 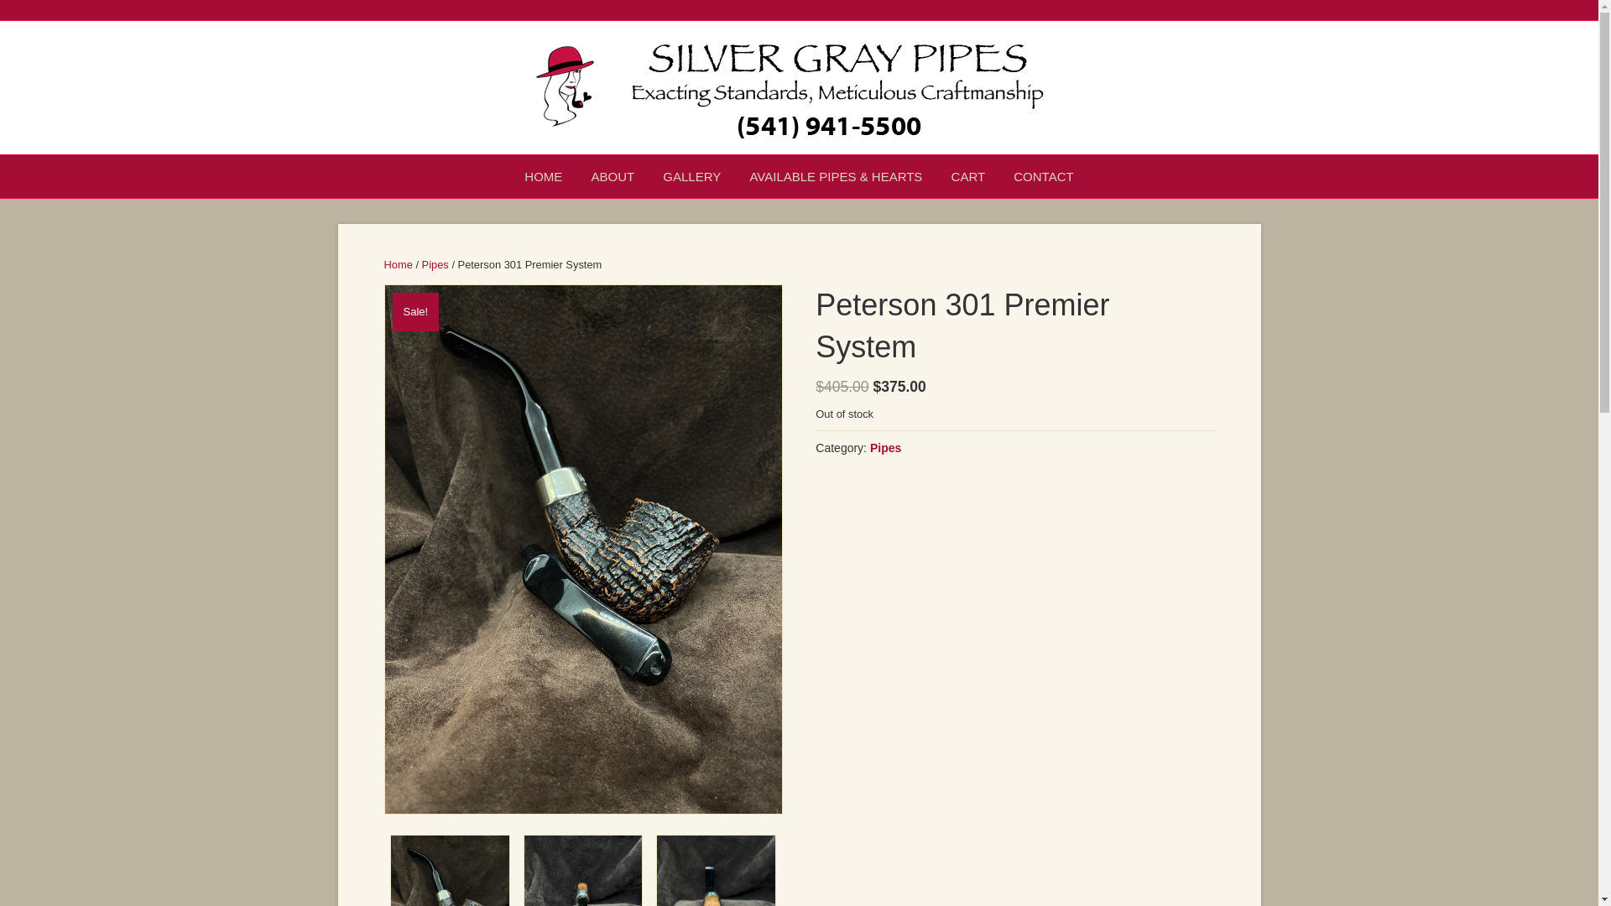 What do you see at coordinates (884, 448) in the screenshot?
I see `Pipes` at bounding box center [884, 448].